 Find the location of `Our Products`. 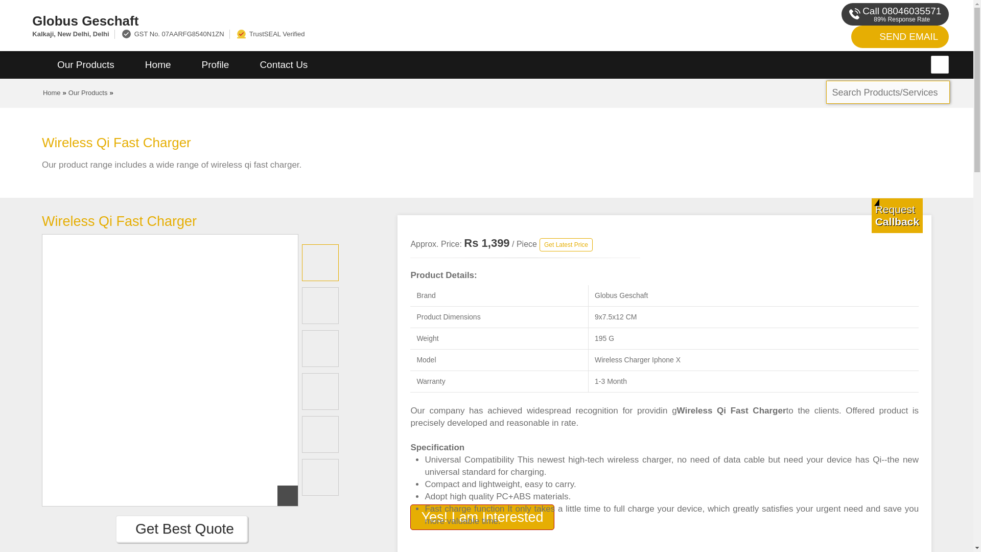

Our Products is located at coordinates (86, 65).